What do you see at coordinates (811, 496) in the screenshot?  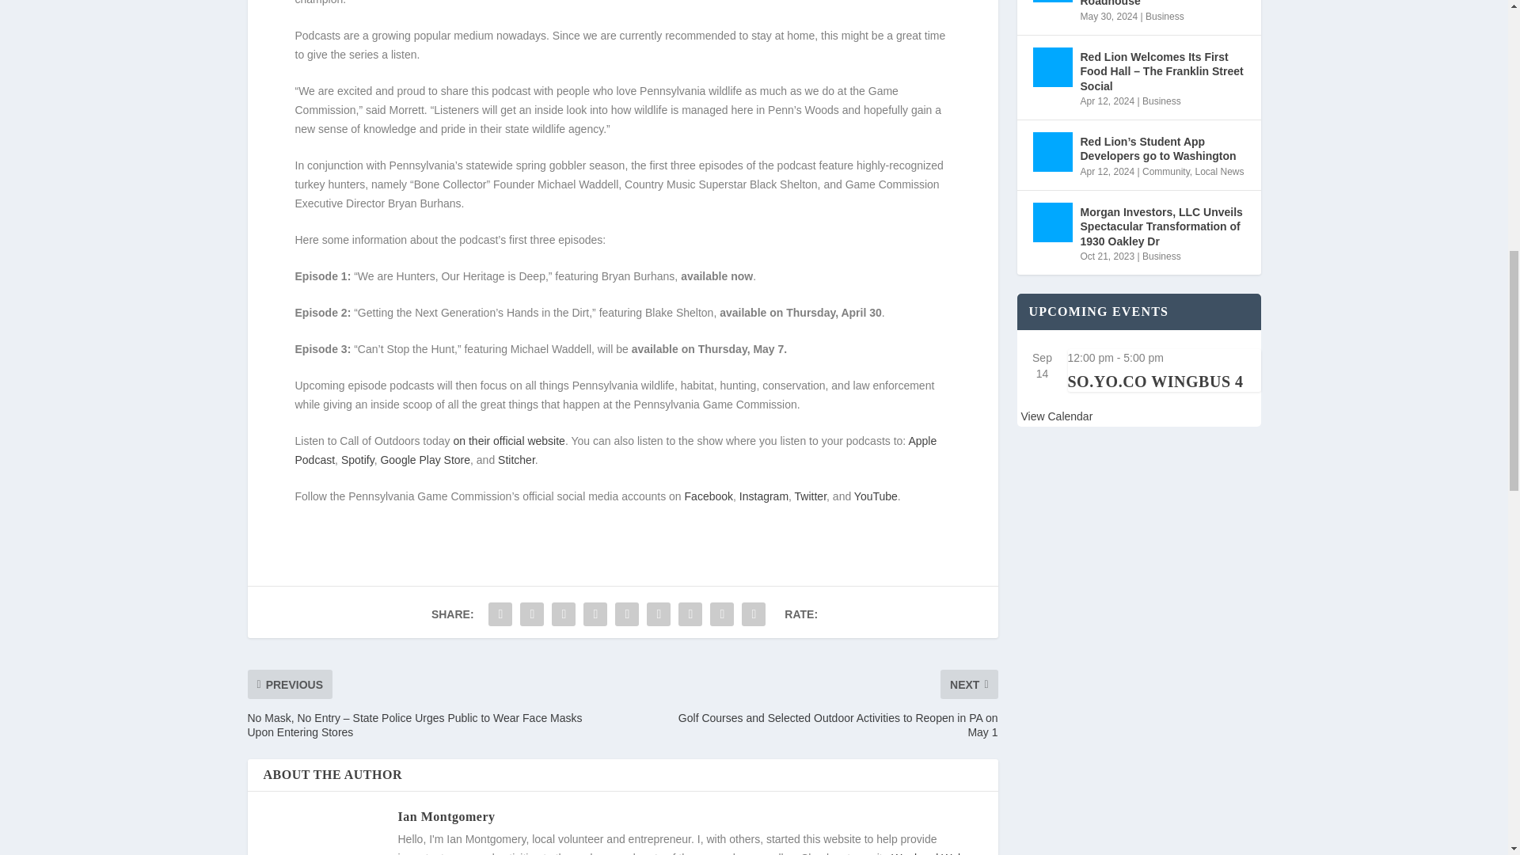 I see `Twitter` at bounding box center [811, 496].